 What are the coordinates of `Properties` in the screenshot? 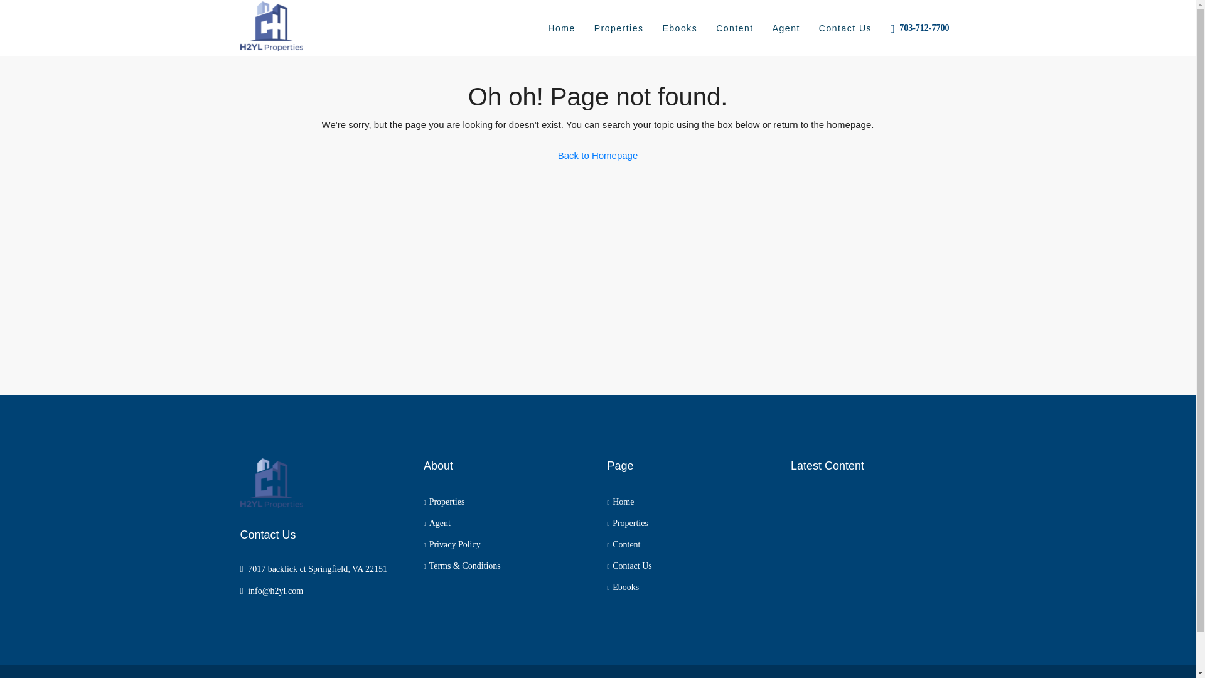 It's located at (619, 28).